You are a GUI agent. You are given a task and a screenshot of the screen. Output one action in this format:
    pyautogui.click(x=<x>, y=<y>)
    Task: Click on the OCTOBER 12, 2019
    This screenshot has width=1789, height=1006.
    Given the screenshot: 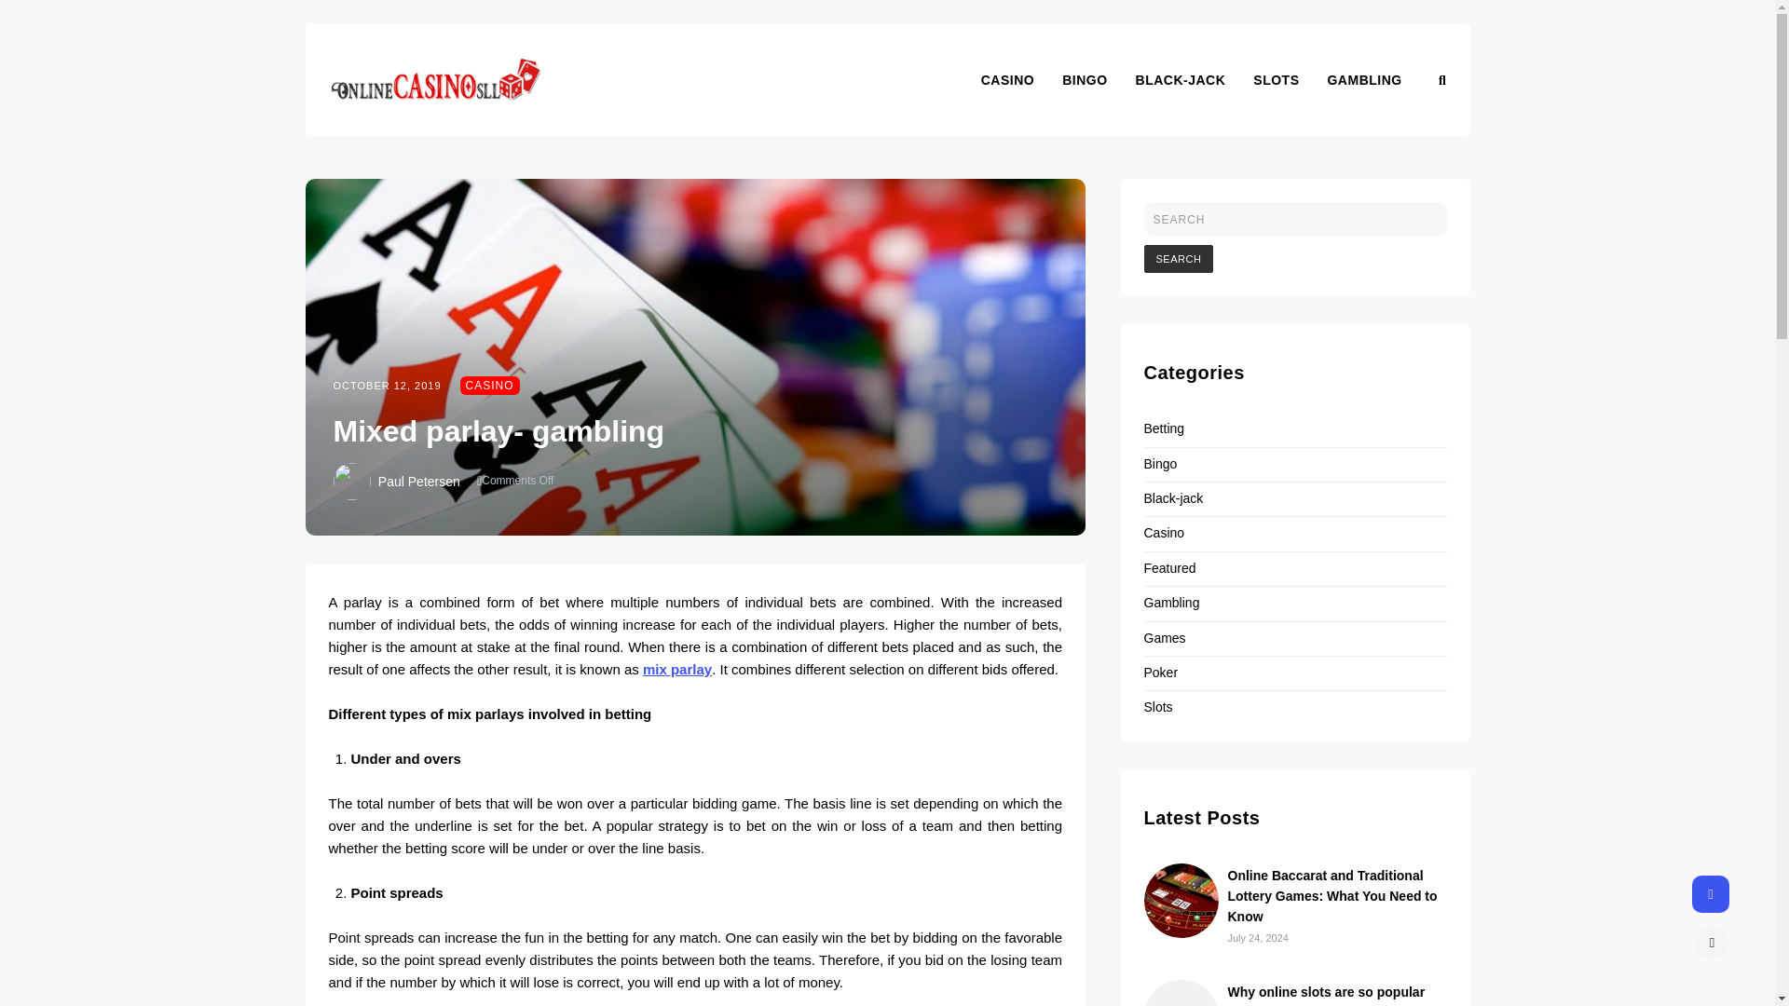 What is the action you would take?
    pyautogui.click(x=388, y=386)
    